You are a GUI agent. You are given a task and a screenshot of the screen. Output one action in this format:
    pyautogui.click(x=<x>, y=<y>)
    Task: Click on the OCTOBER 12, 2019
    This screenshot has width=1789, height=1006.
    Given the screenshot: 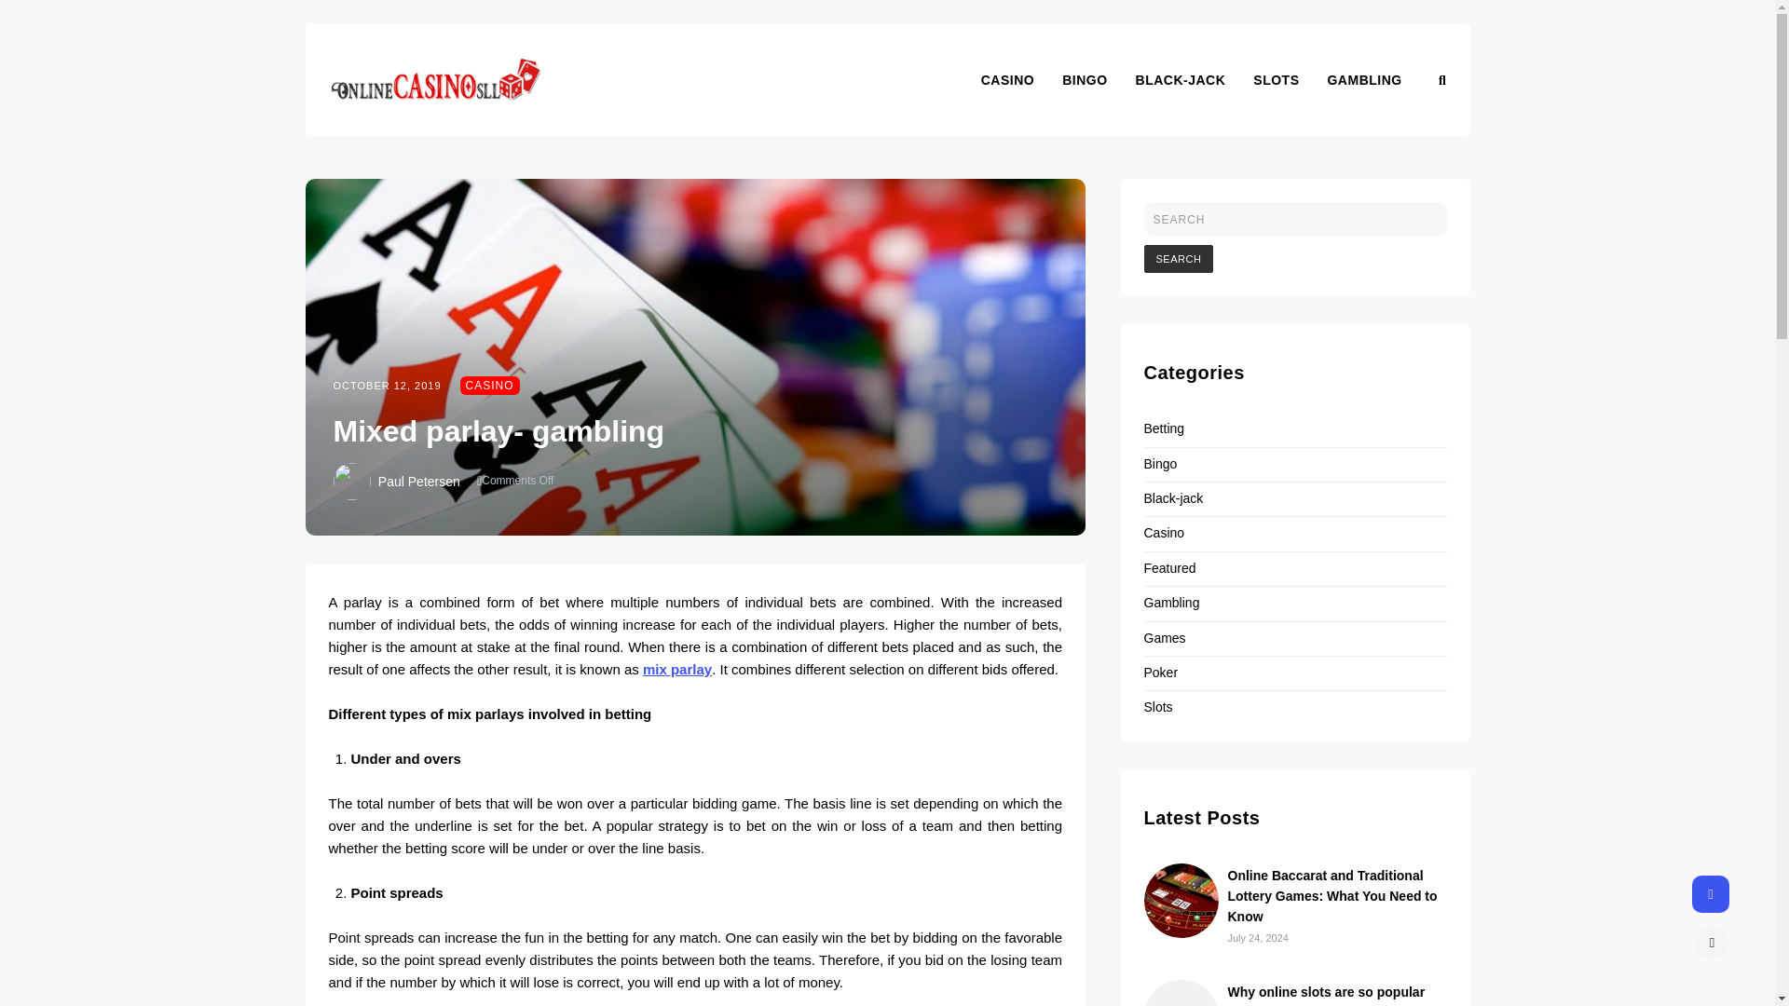 What is the action you would take?
    pyautogui.click(x=388, y=386)
    